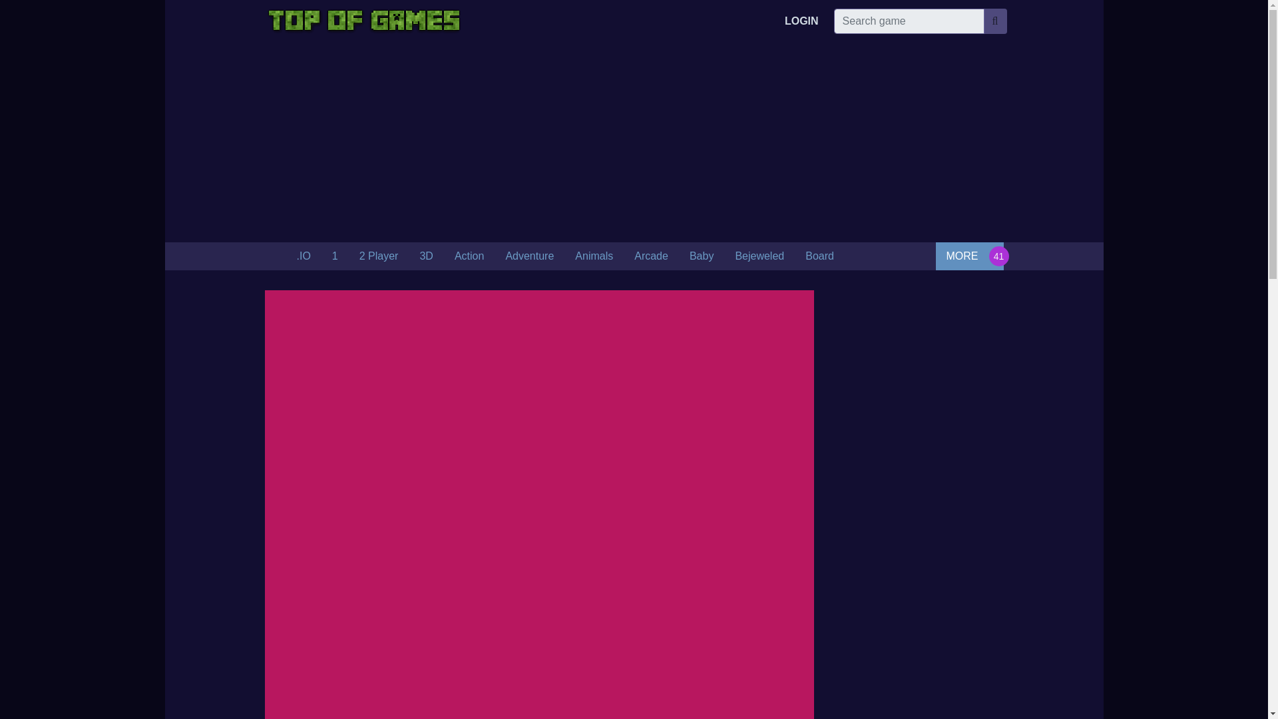 The width and height of the screenshot is (1278, 719). Describe the element at coordinates (702, 256) in the screenshot. I see `Baby` at that location.